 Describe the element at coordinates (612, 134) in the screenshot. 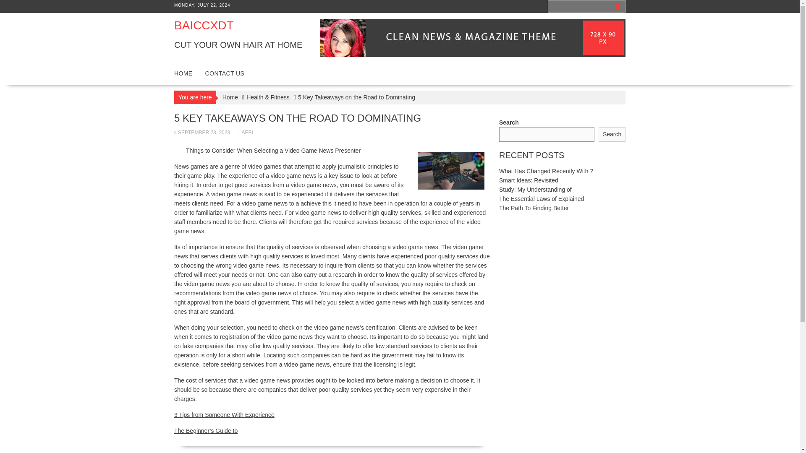

I see `Search` at that location.